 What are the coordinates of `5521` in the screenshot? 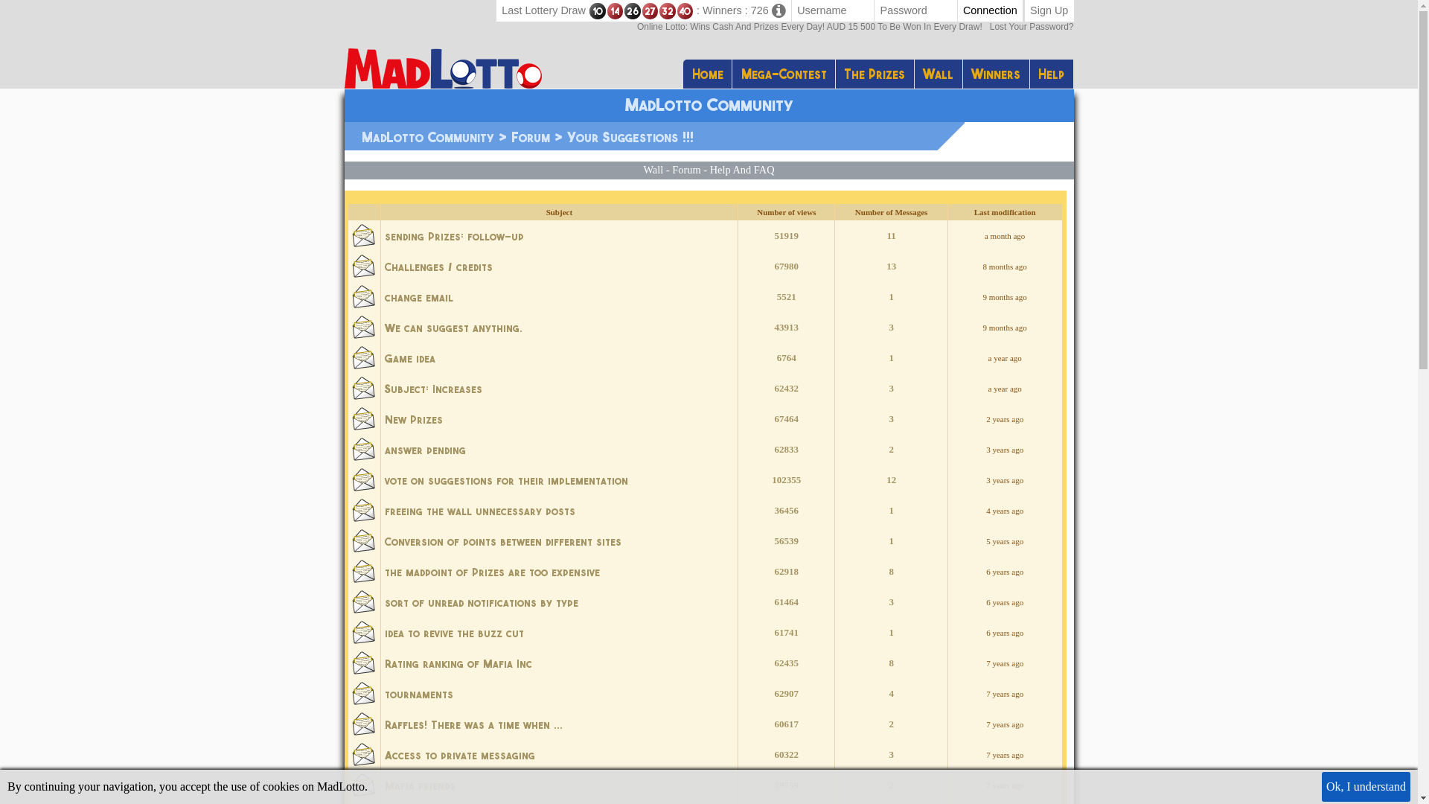 It's located at (786, 297).